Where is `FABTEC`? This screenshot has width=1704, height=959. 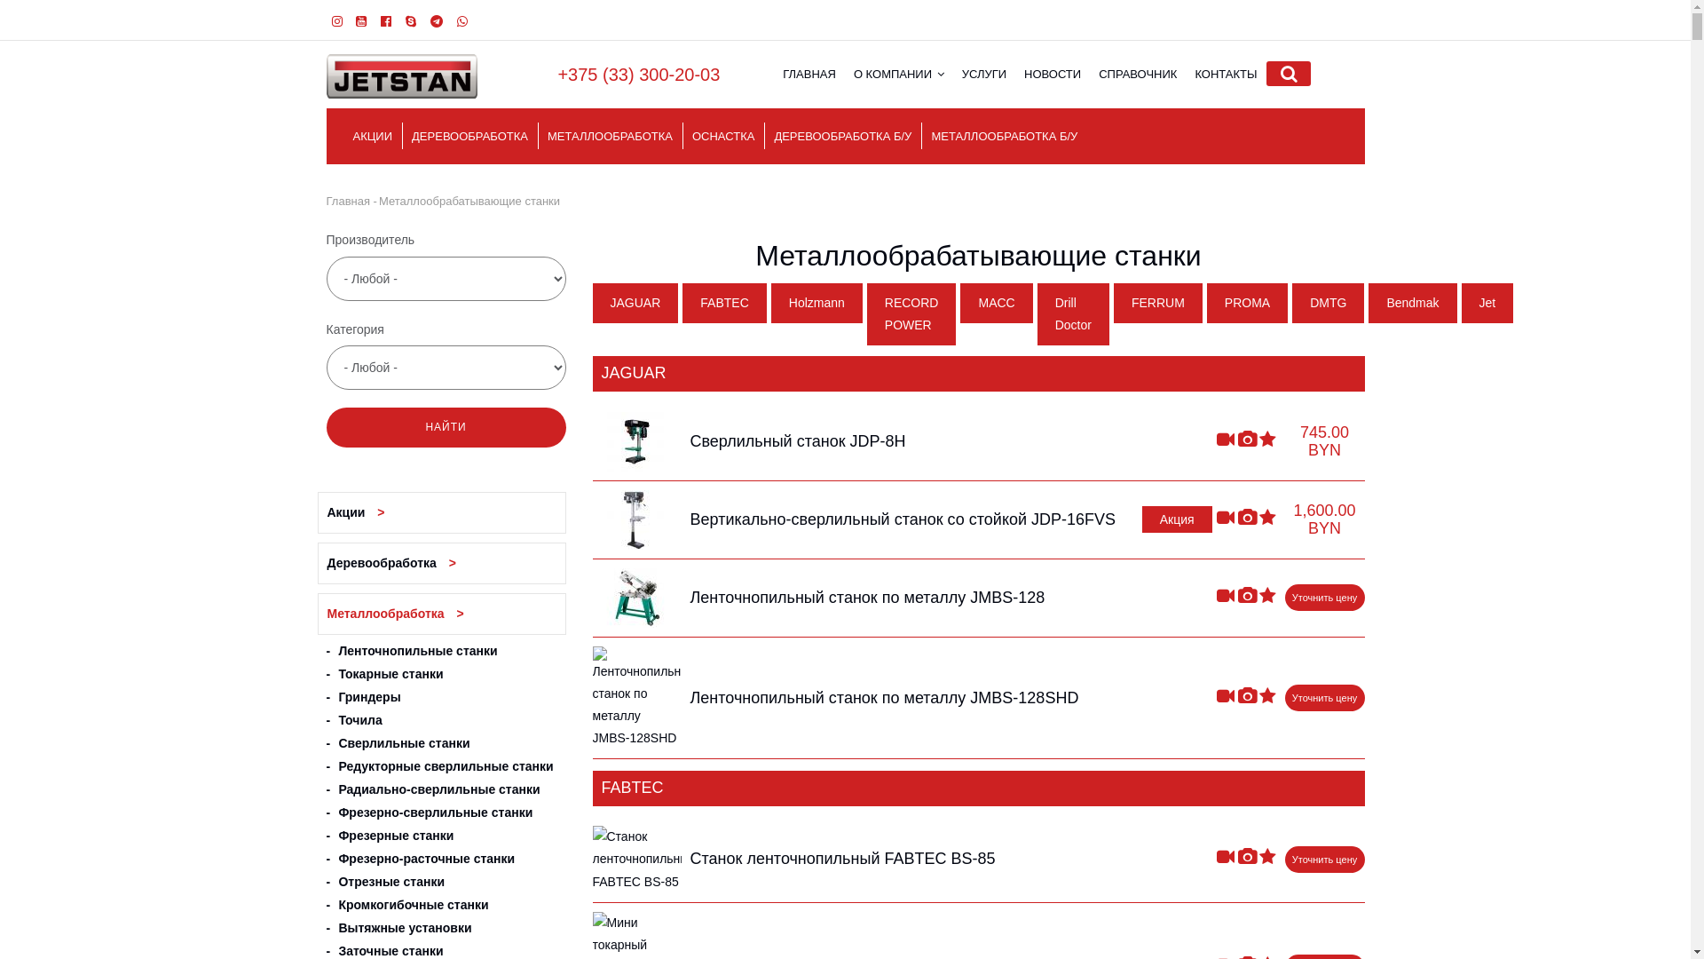
FABTEC is located at coordinates (724, 304).